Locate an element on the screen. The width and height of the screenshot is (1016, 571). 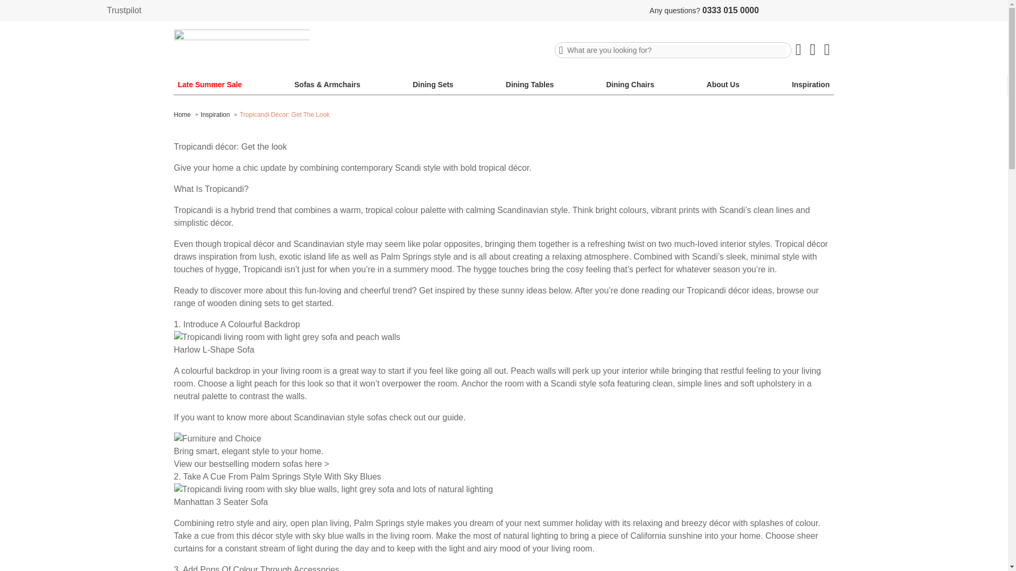
Dining Tables is located at coordinates (530, 85).